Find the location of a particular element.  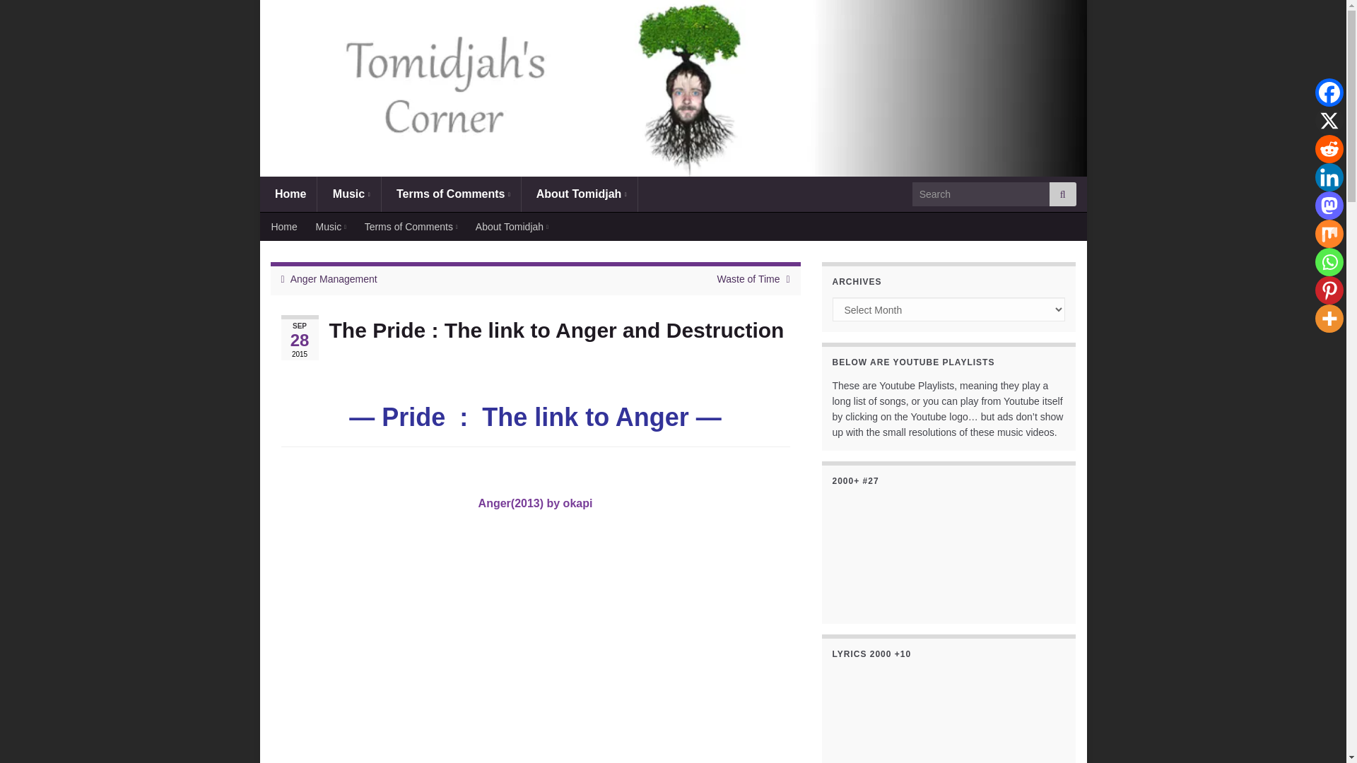

Facebook is located at coordinates (1329, 93).